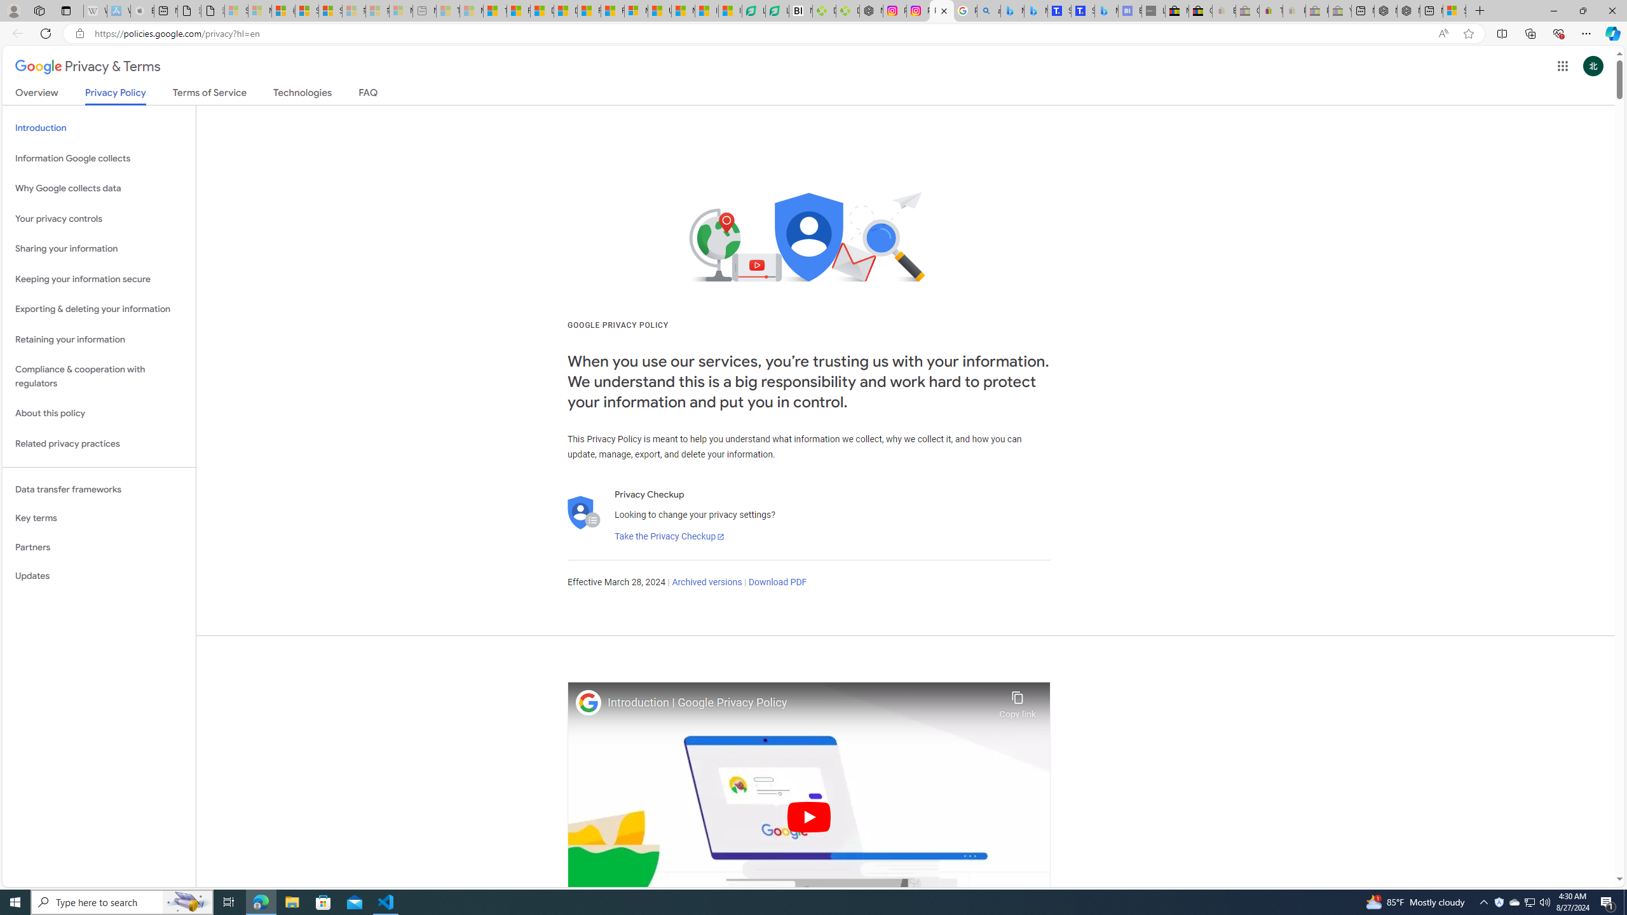  I want to click on Why Google collects data, so click(99, 189).